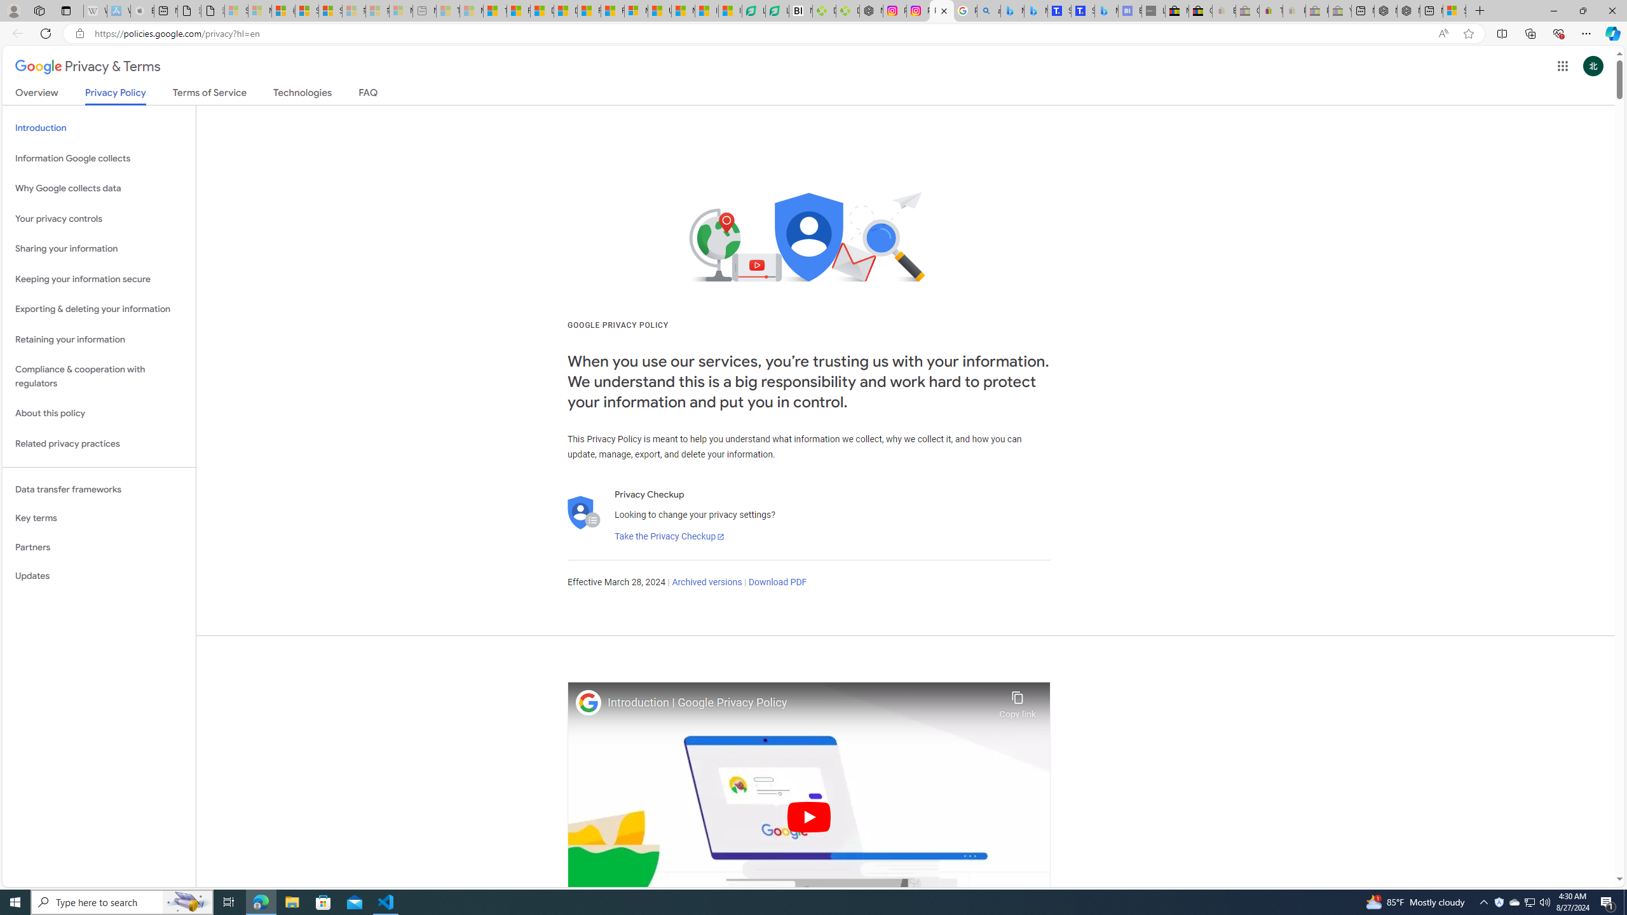  I want to click on Why Google collects data, so click(99, 189).